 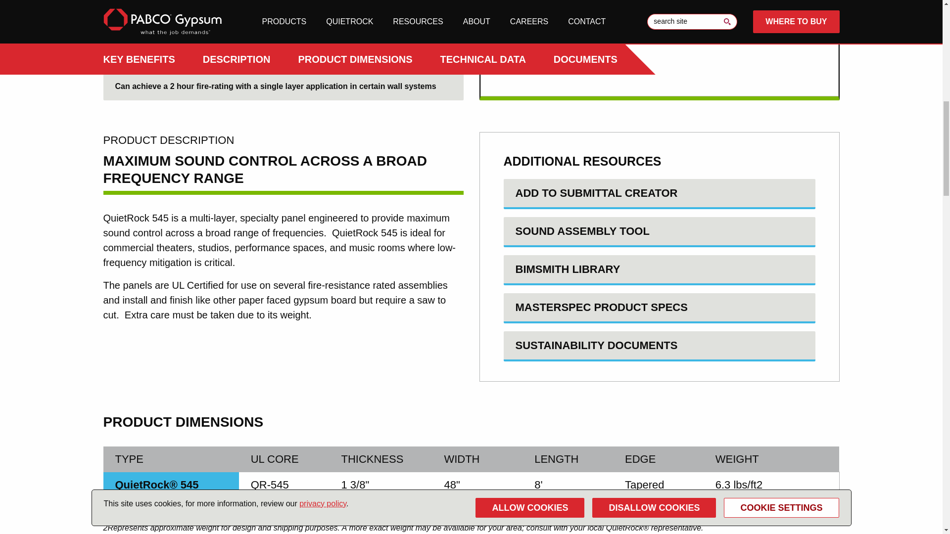 I want to click on MASTERSPEC PRODUCT SPECS, so click(x=659, y=308).